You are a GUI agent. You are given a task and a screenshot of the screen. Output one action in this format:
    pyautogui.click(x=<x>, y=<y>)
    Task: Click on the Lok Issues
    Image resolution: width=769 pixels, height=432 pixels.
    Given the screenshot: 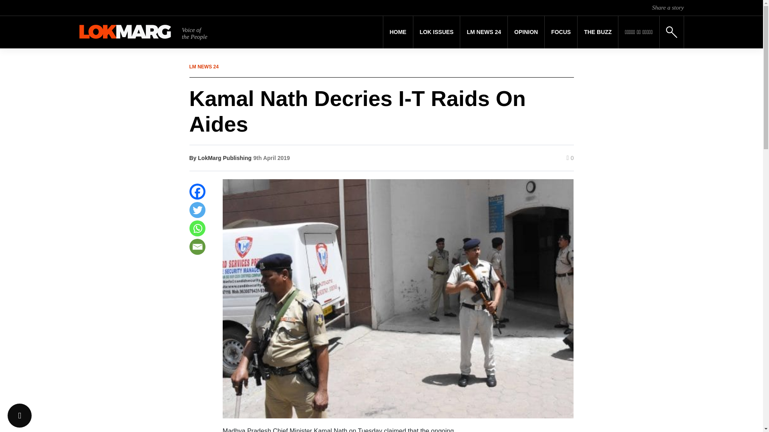 What is the action you would take?
    pyautogui.click(x=437, y=32)
    